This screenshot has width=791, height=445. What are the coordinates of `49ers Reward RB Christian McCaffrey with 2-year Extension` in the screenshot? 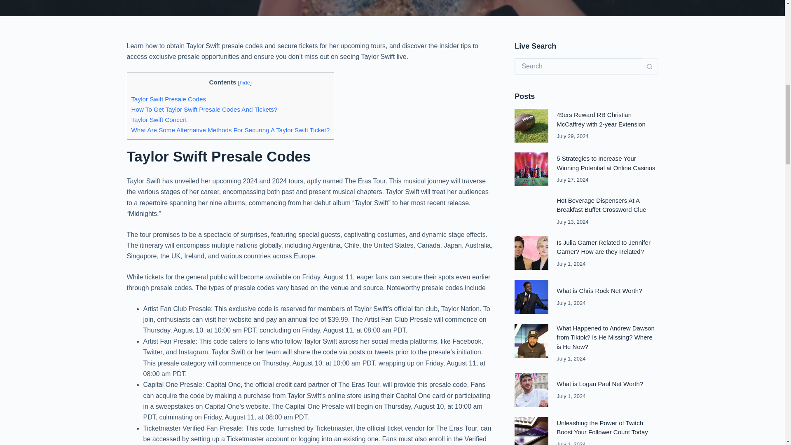 It's located at (601, 119).